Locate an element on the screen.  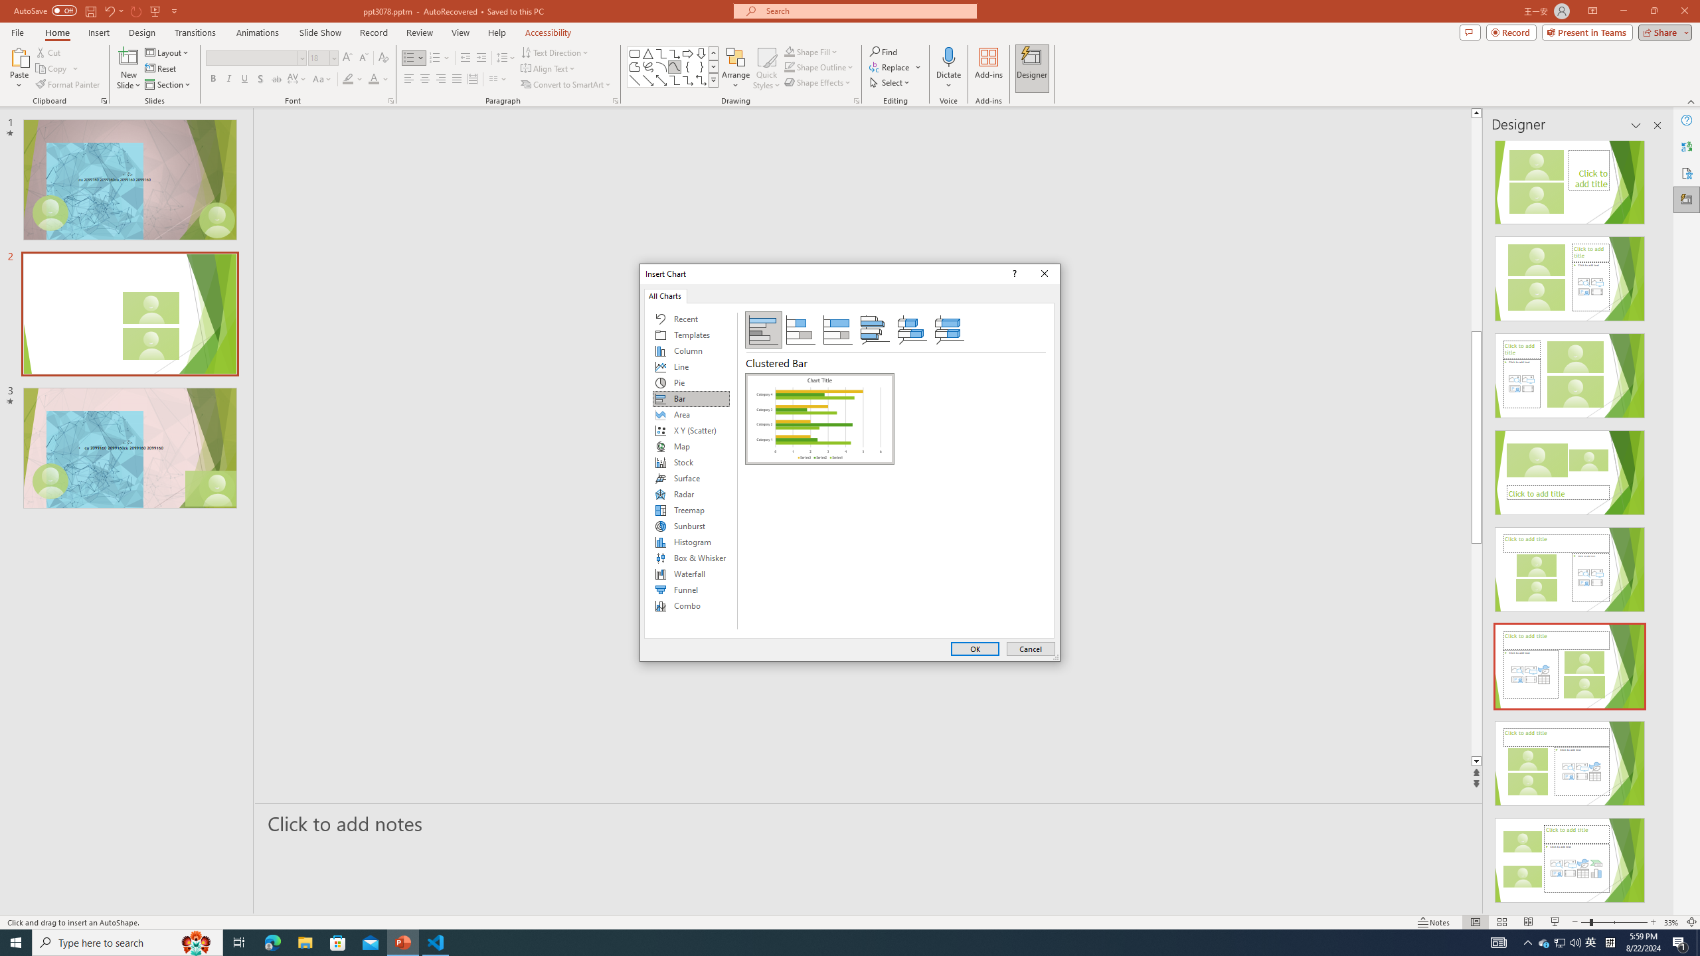
All Charts is located at coordinates (665, 295).